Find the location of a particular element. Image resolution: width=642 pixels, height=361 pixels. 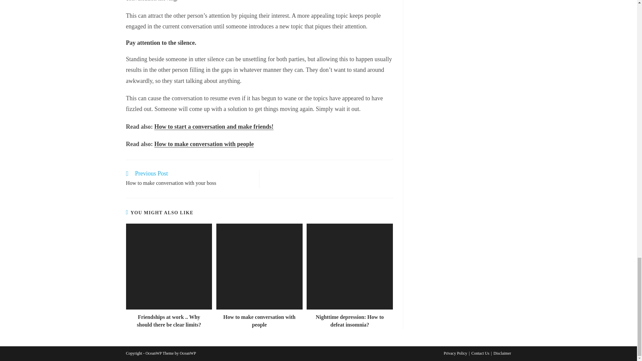

Disclaimer is located at coordinates (502, 353).